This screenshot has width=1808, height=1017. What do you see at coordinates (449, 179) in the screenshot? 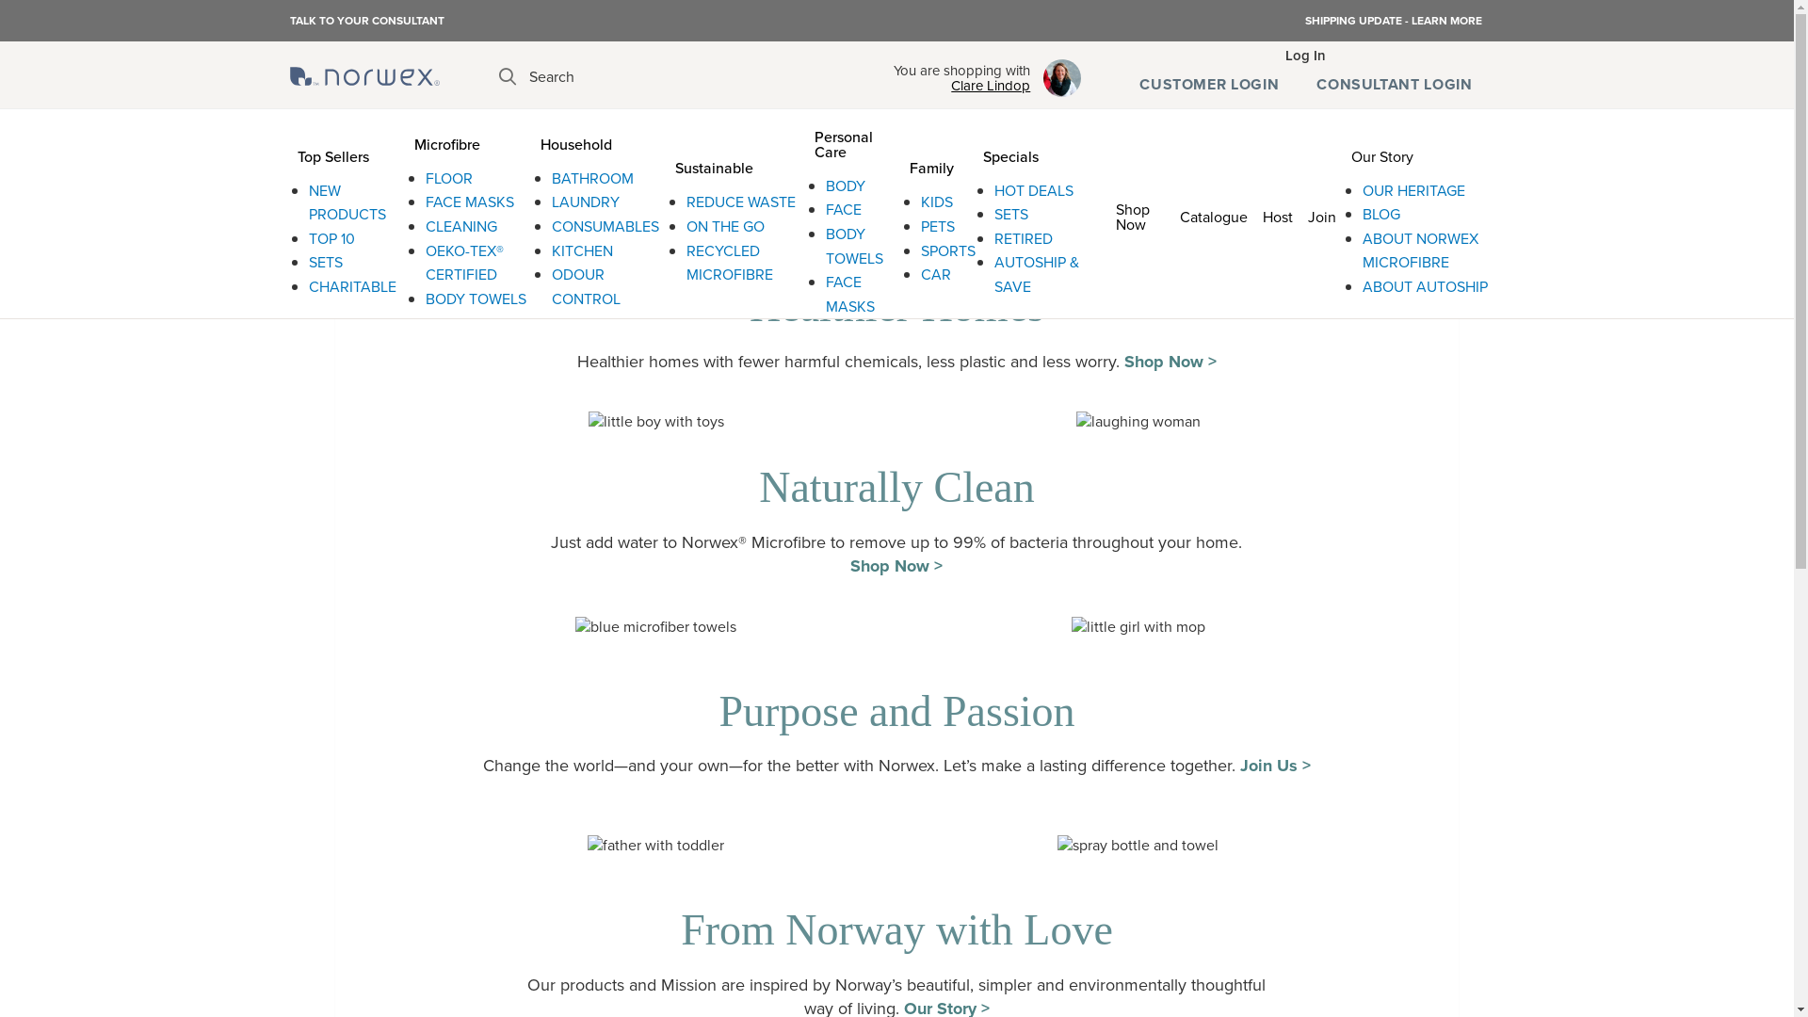
I see `FLOOR` at bounding box center [449, 179].